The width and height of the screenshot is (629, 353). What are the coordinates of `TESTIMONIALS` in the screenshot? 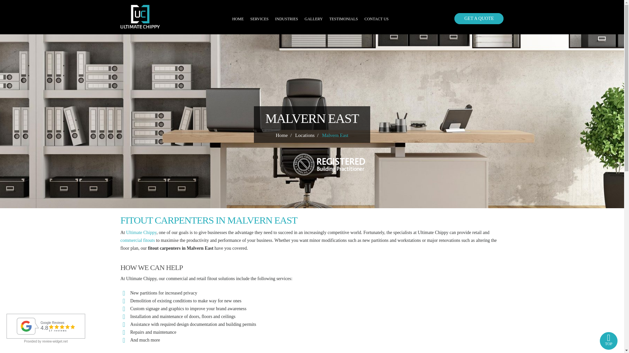 It's located at (343, 20).